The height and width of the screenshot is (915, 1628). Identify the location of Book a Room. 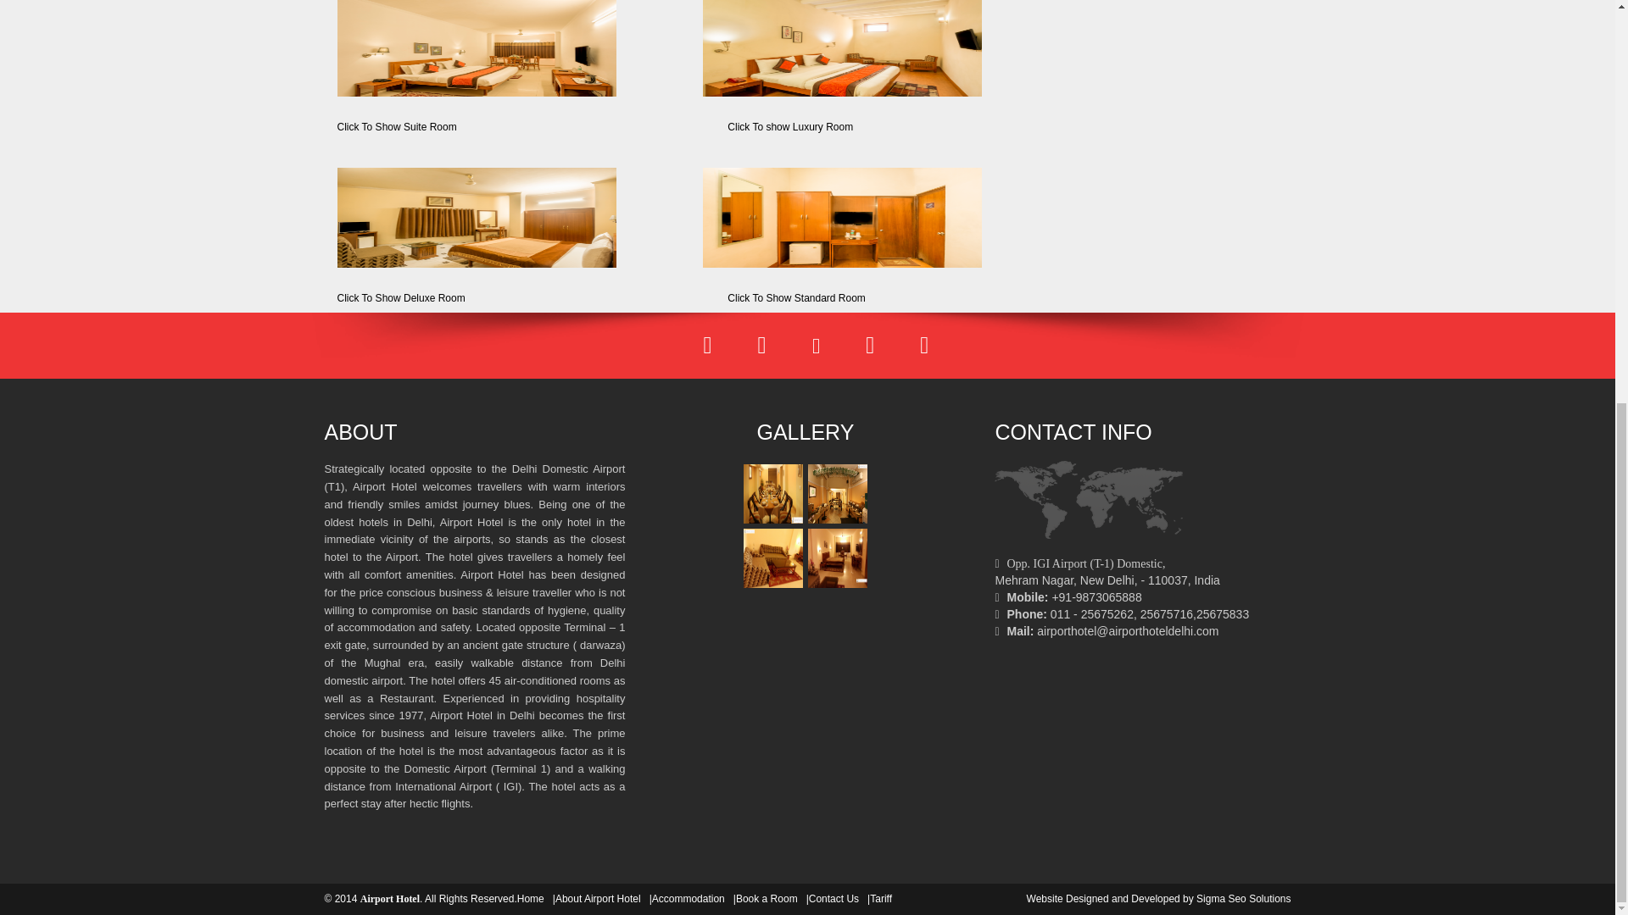
(770, 899).